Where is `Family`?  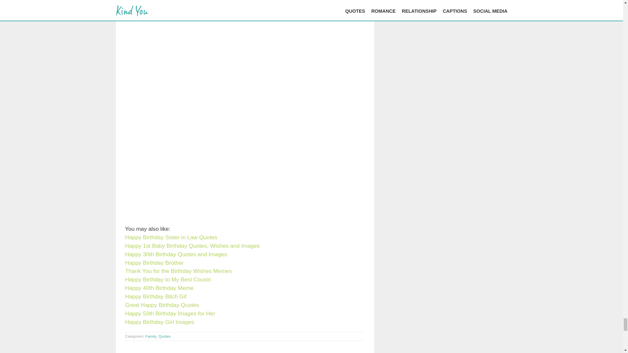 Family is located at coordinates (150, 336).